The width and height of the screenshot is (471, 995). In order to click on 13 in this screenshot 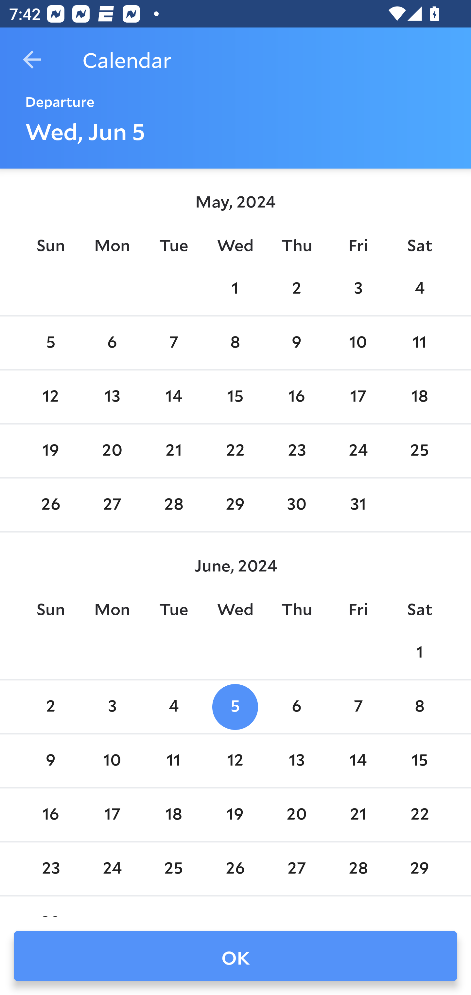, I will do `click(112, 397)`.